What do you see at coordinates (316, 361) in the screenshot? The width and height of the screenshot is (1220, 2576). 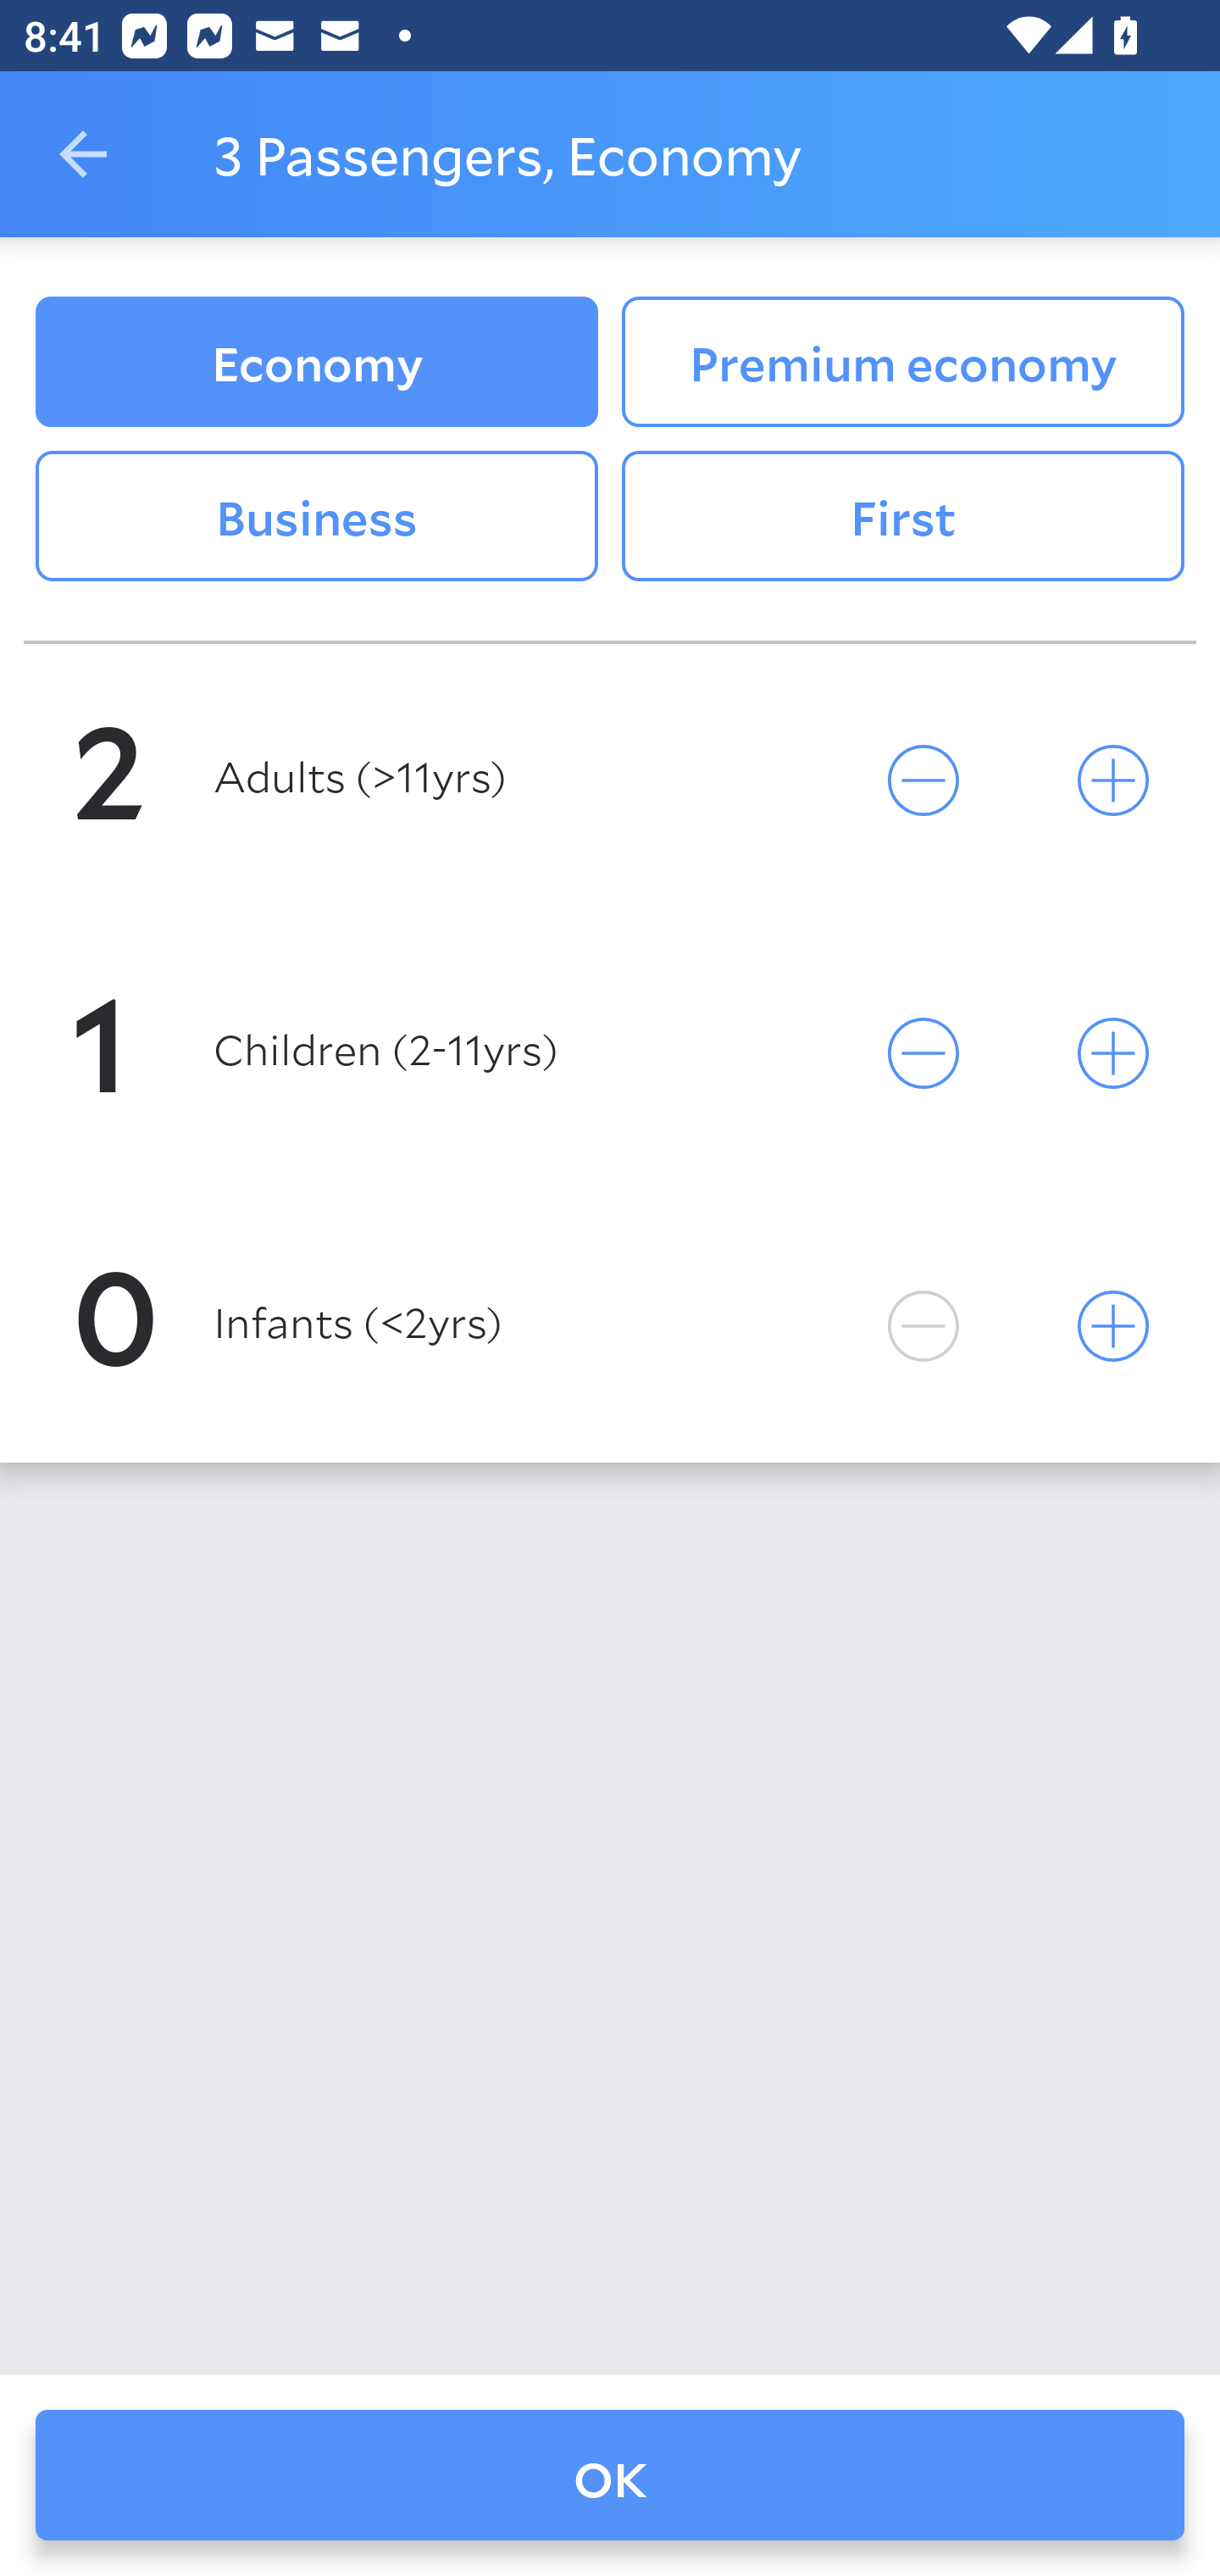 I see `Economy` at bounding box center [316, 361].